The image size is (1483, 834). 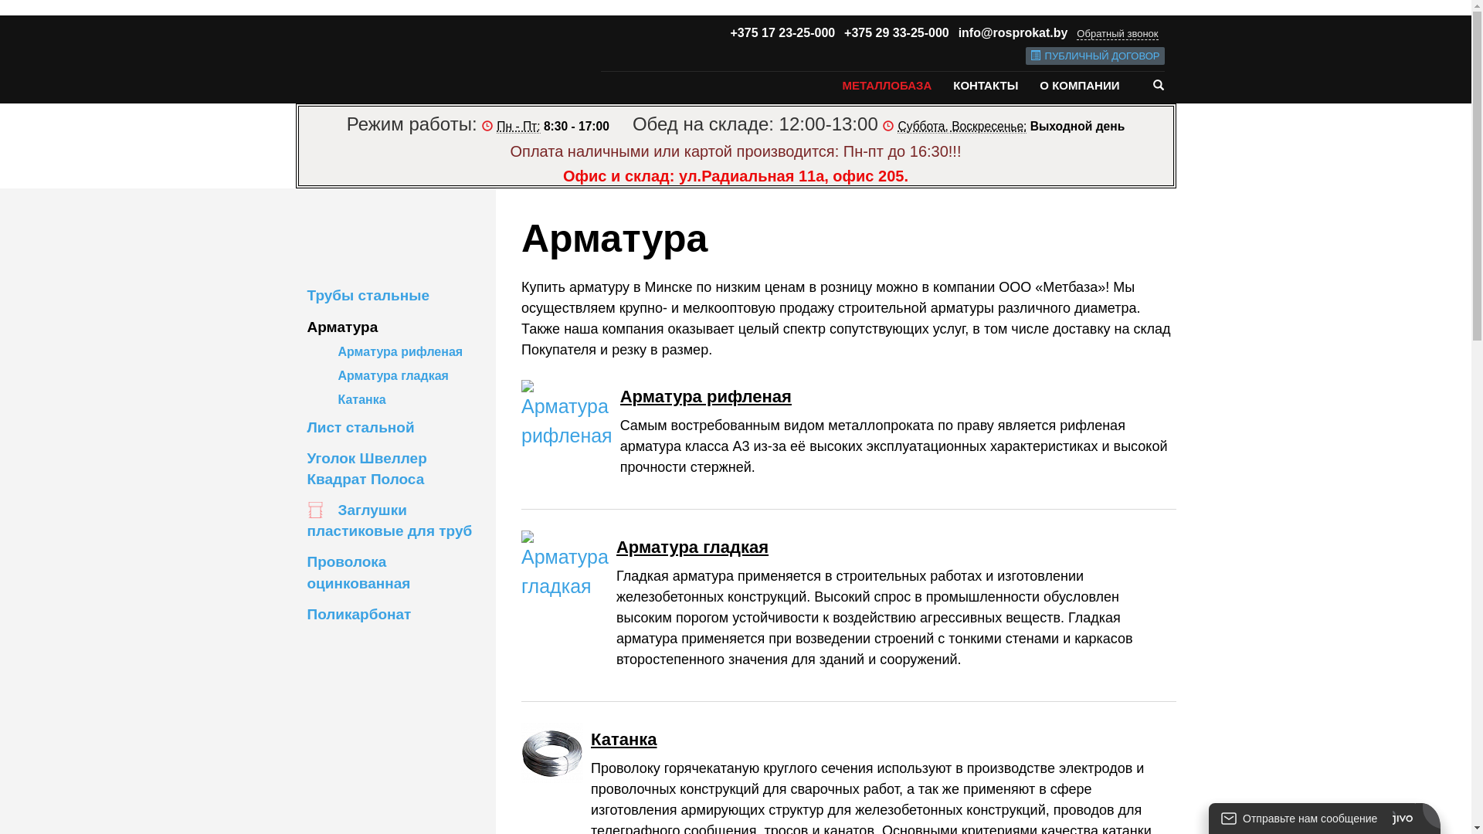 What do you see at coordinates (897, 32) in the screenshot?
I see `+375 29 33-25-000` at bounding box center [897, 32].